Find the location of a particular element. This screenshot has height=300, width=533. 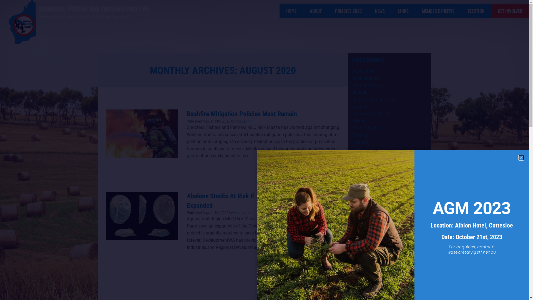

Fishing is located at coordinates (359, 121).